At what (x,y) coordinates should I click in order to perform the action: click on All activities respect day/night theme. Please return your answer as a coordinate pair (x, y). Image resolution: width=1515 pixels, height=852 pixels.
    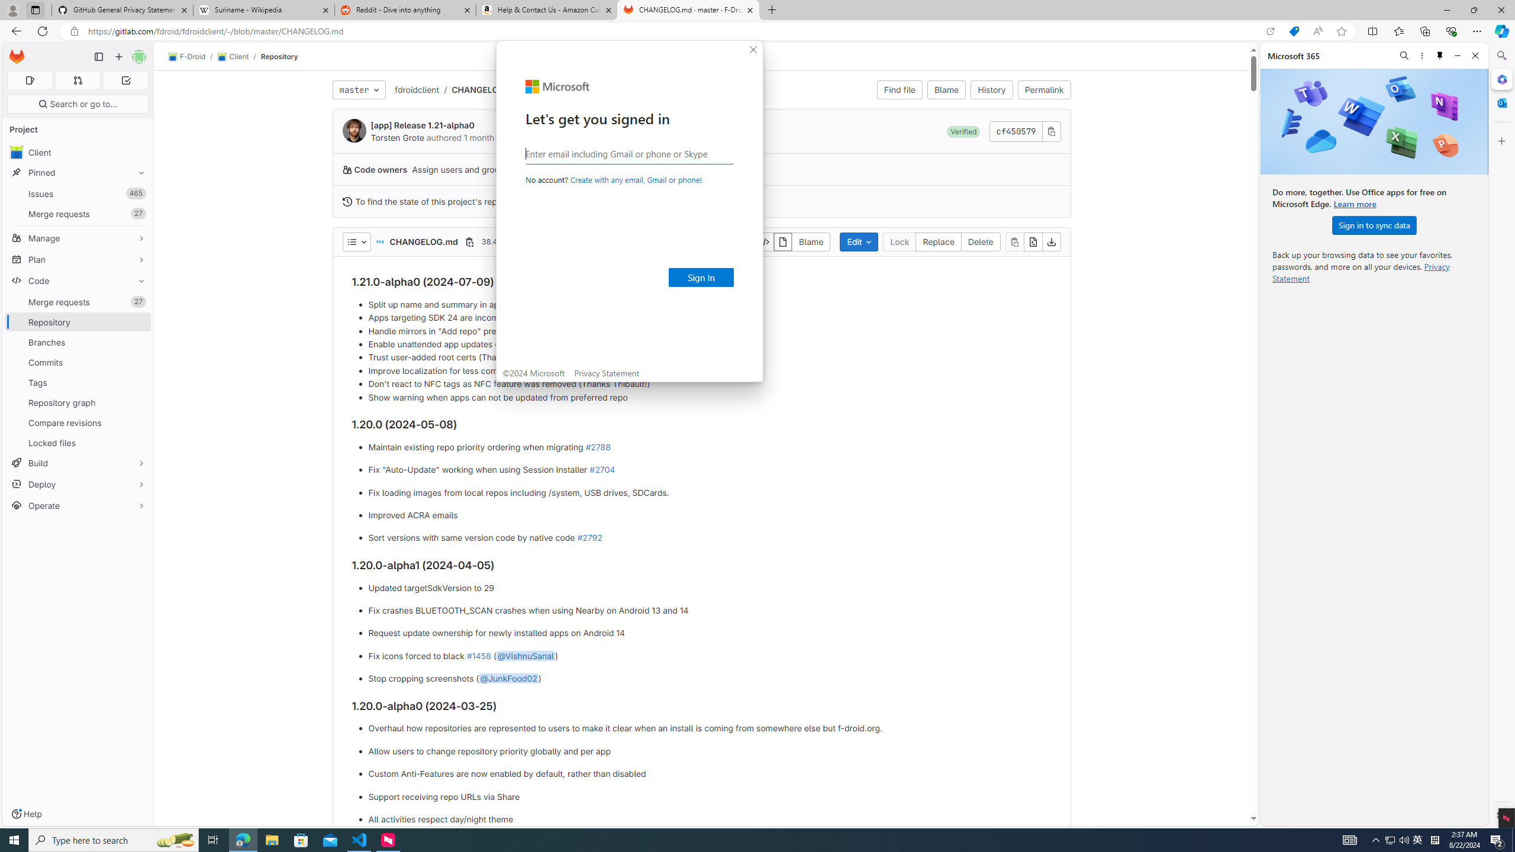
    Looking at the image, I should click on (710, 819).